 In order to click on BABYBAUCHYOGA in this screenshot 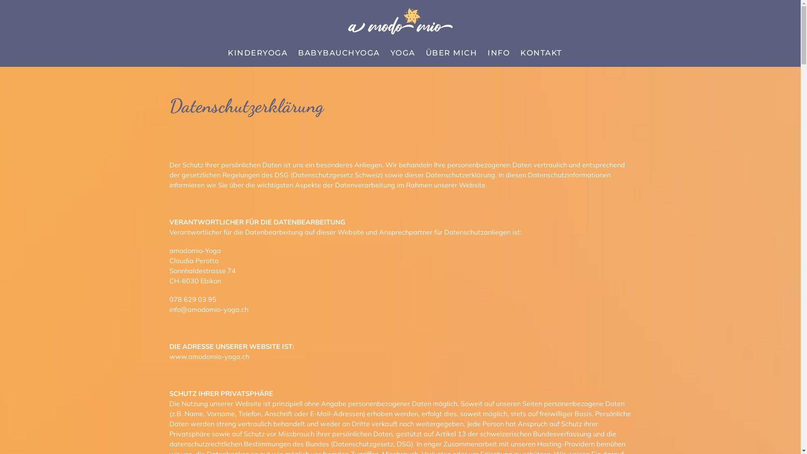, I will do `click(339, 53)`.